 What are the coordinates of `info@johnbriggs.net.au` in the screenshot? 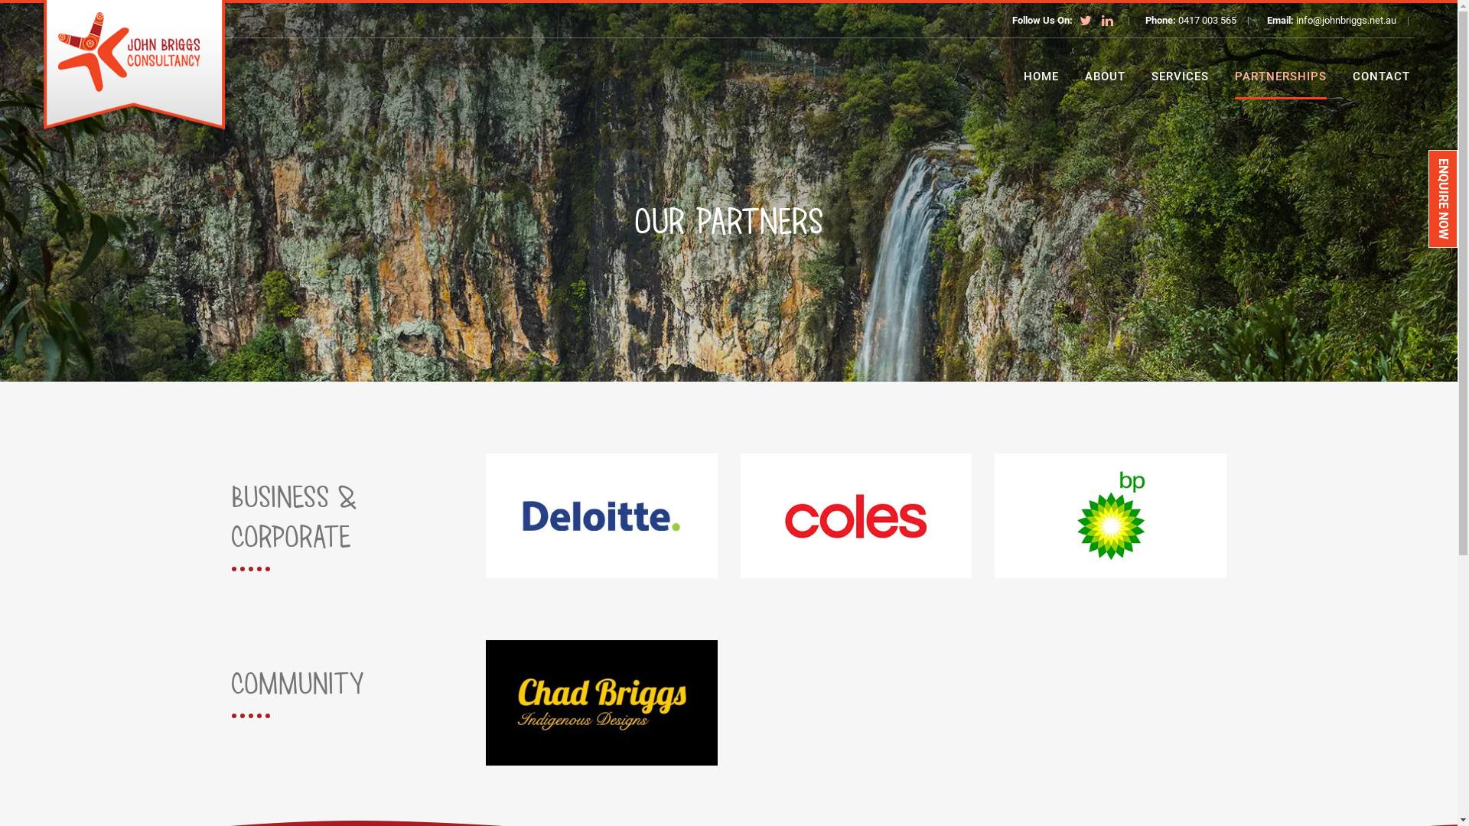 It's located at (1347, 20).